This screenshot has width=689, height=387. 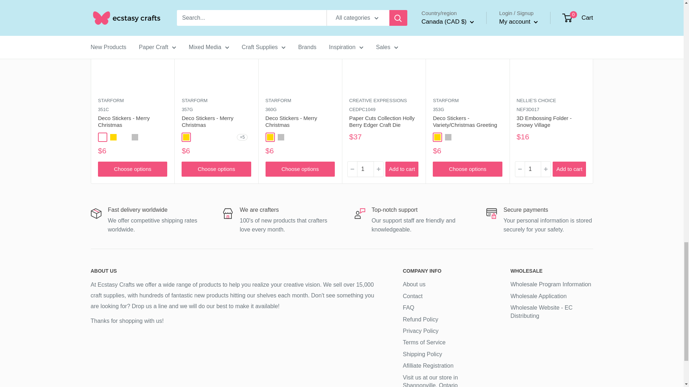 I want to click on Copper, so click(x=102, y=137).